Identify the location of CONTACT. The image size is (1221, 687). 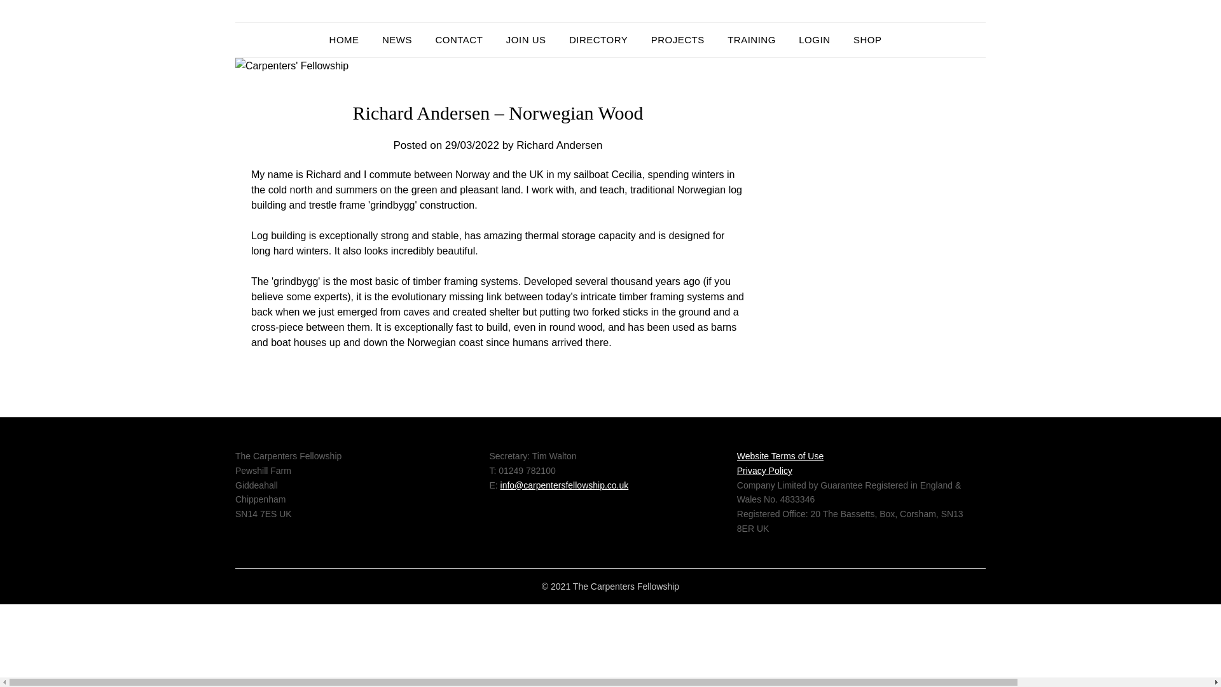
(459, 39).